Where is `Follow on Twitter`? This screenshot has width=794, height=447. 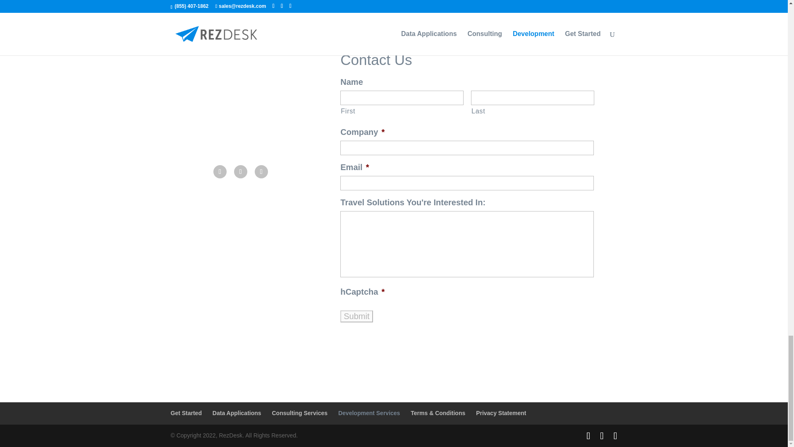
Follow on Twitter is located at coordinates (241, 171).